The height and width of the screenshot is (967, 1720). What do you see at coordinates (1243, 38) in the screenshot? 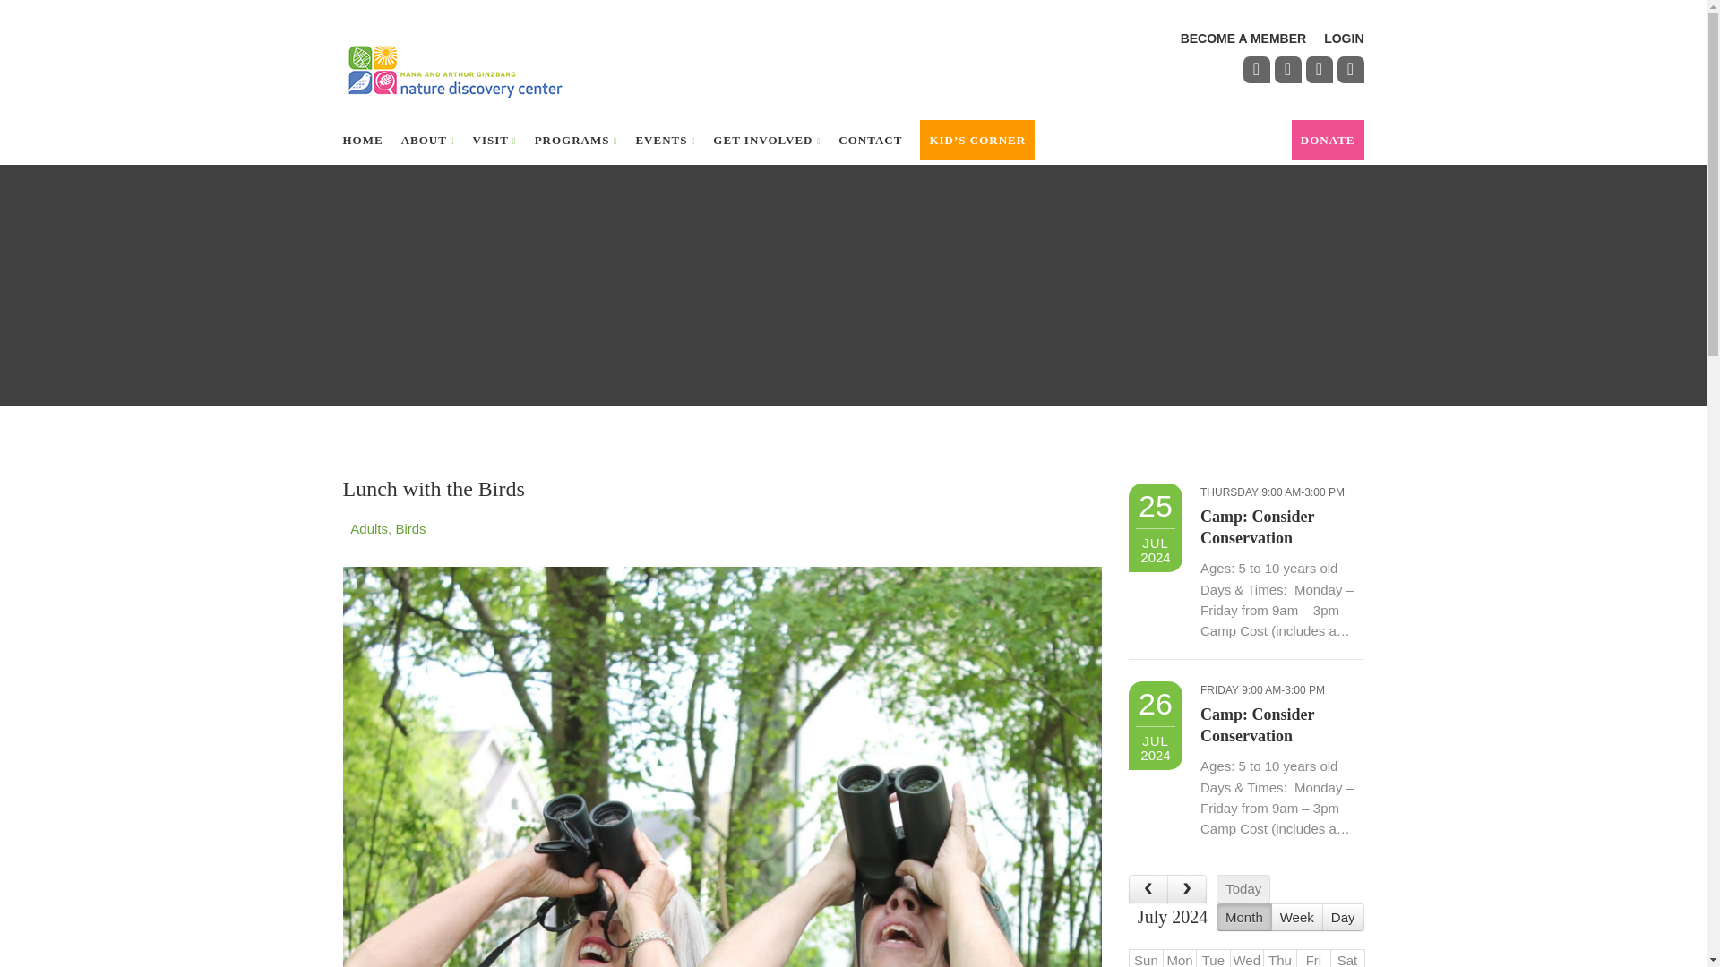
I see `BECOME A MEMBER` at bounding box center [1243, 38].